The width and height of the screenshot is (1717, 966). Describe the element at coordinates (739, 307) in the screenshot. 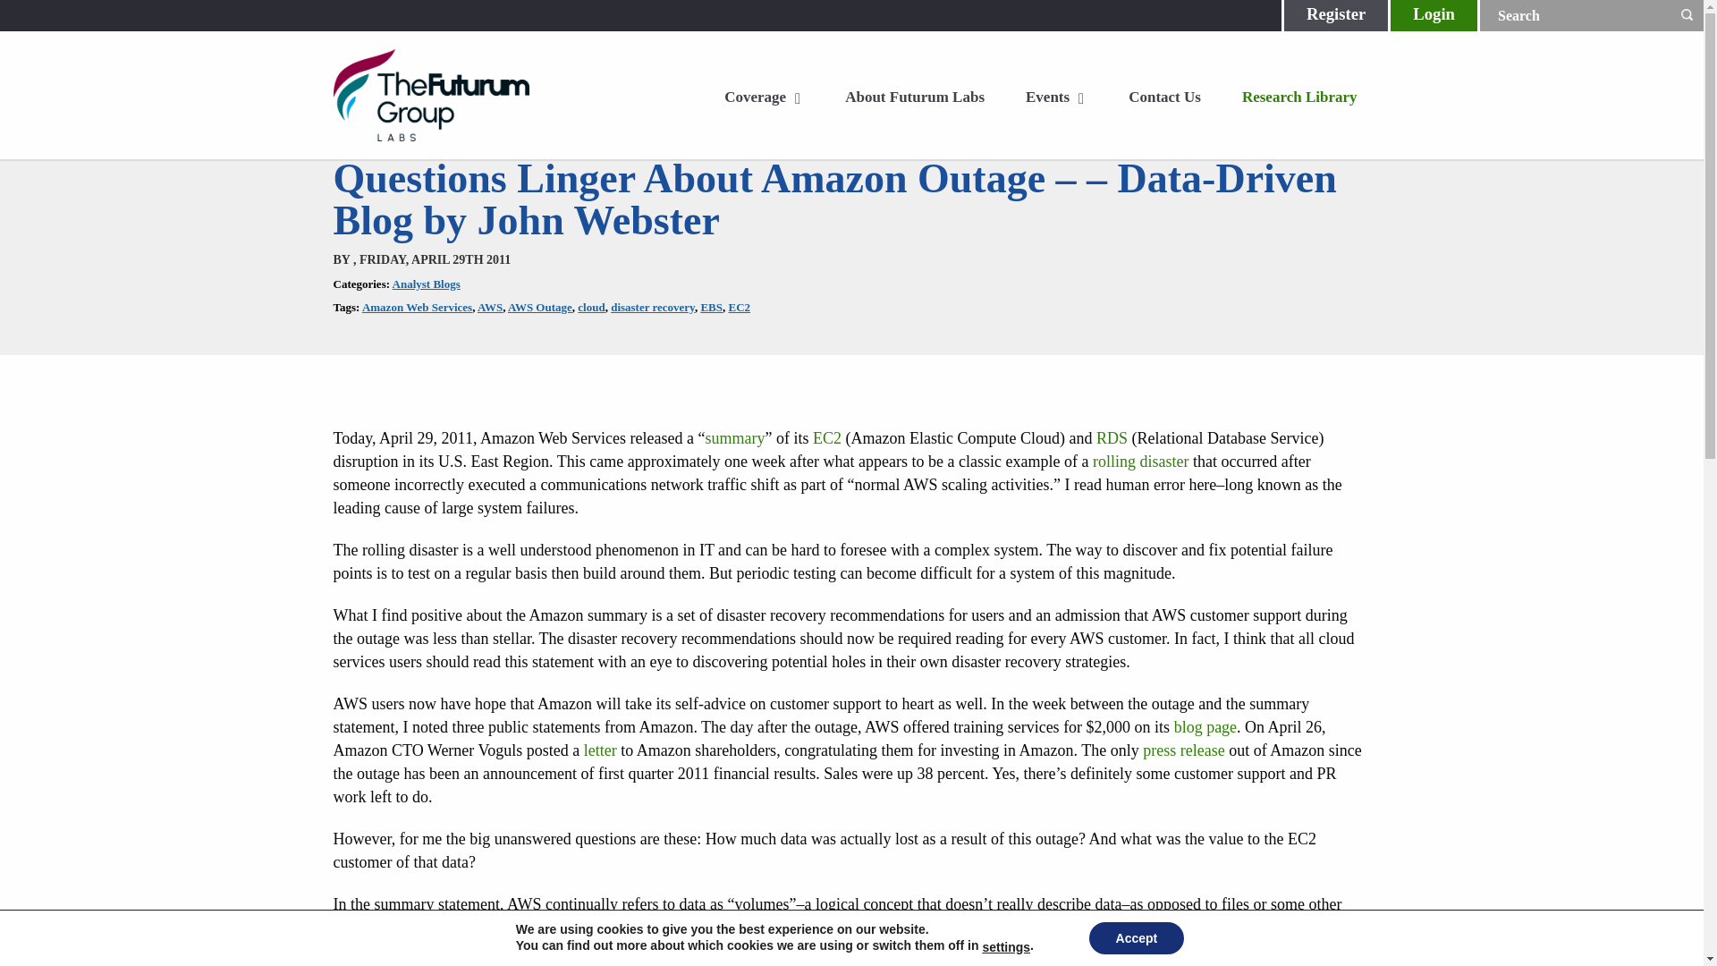

I see `EC2` at that location.